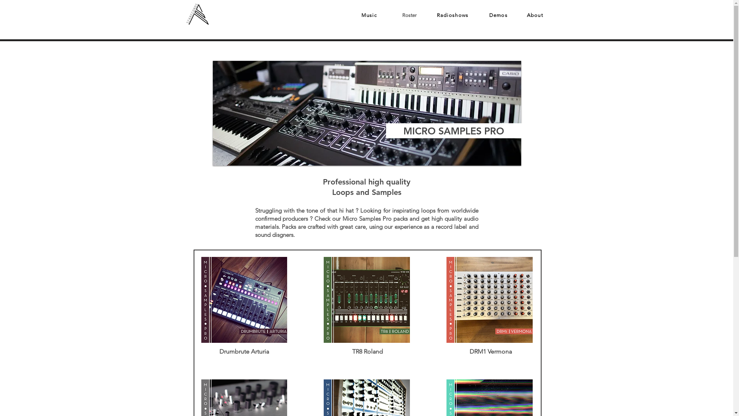 The width and height of the screenshot is (739, 416). Describe the element at coordinates (491, 351) in the screenshot. I see `DRM1 Vermona` at that location.